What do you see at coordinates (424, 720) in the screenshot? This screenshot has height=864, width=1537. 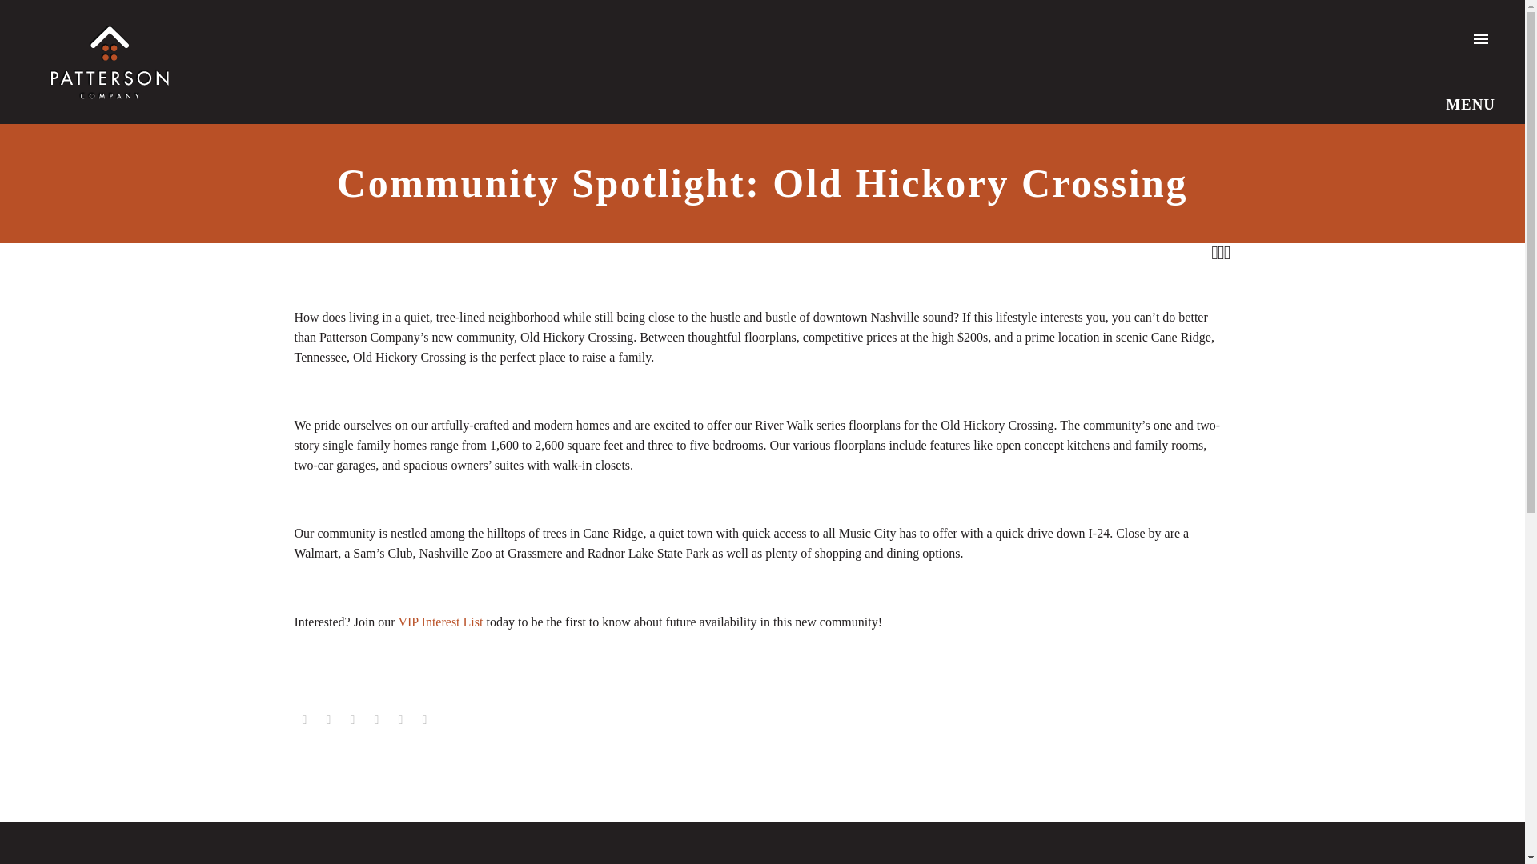 I see `Reddit` at bounding box center [424, 720].